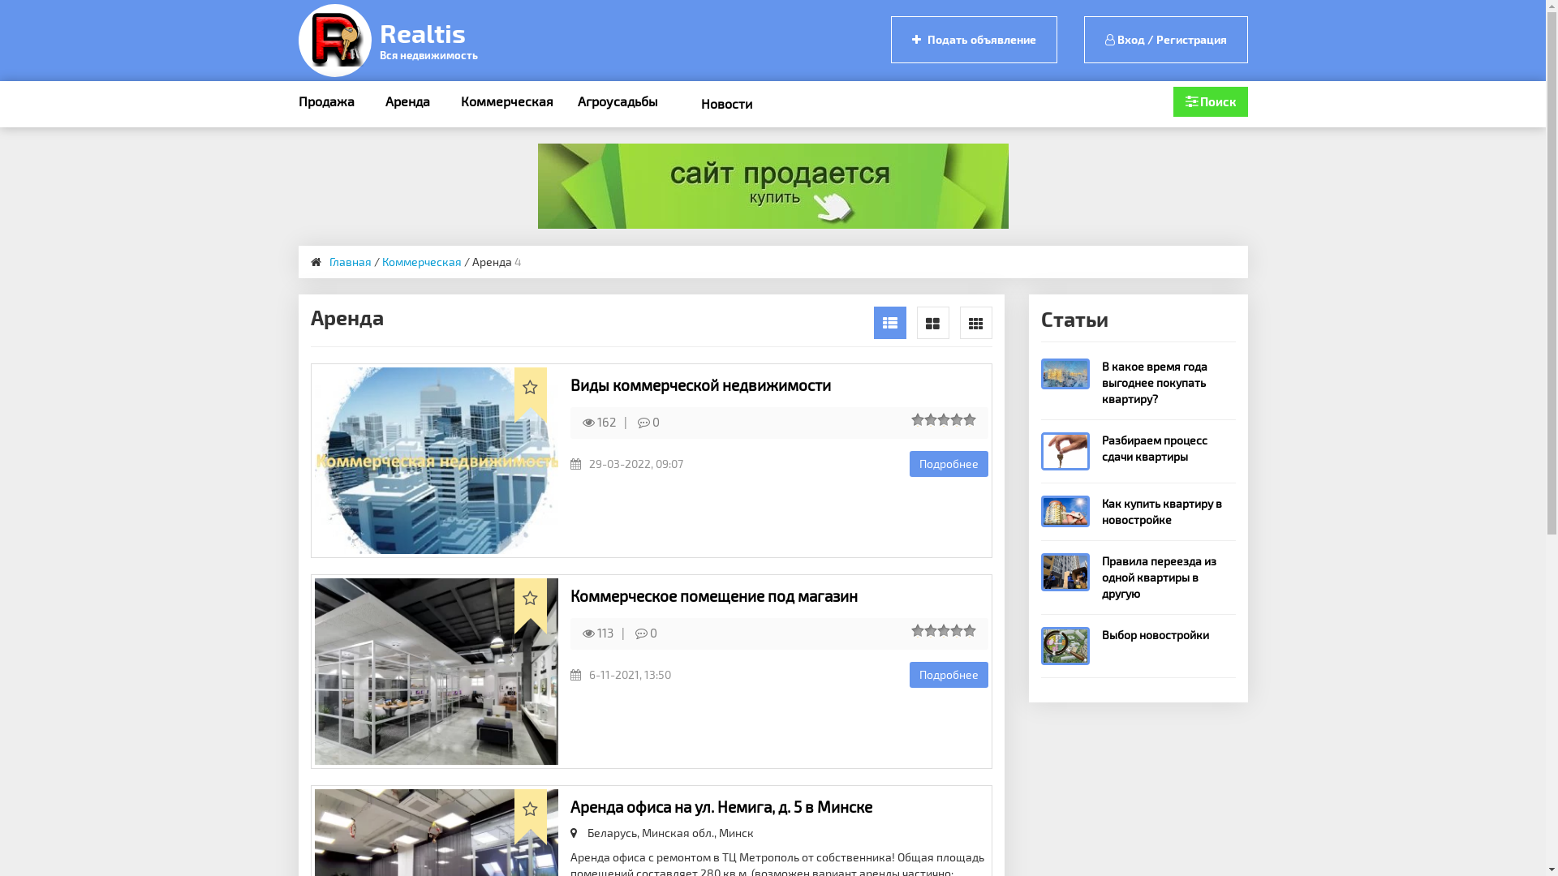 The image size is (1558, 876). I want to click on 2, so click(932, 419).